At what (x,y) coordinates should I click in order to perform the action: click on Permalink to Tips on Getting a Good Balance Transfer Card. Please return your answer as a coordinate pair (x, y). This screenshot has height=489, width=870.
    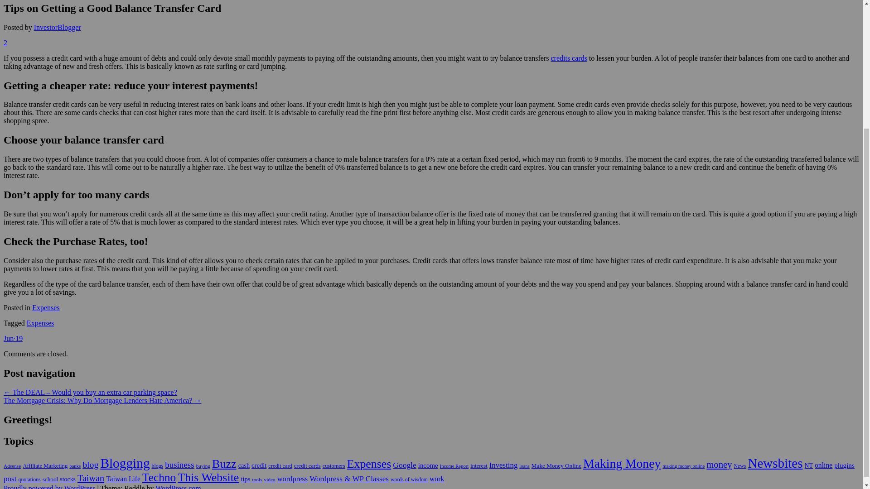
    Looking at the image, I should click on (13, 338).